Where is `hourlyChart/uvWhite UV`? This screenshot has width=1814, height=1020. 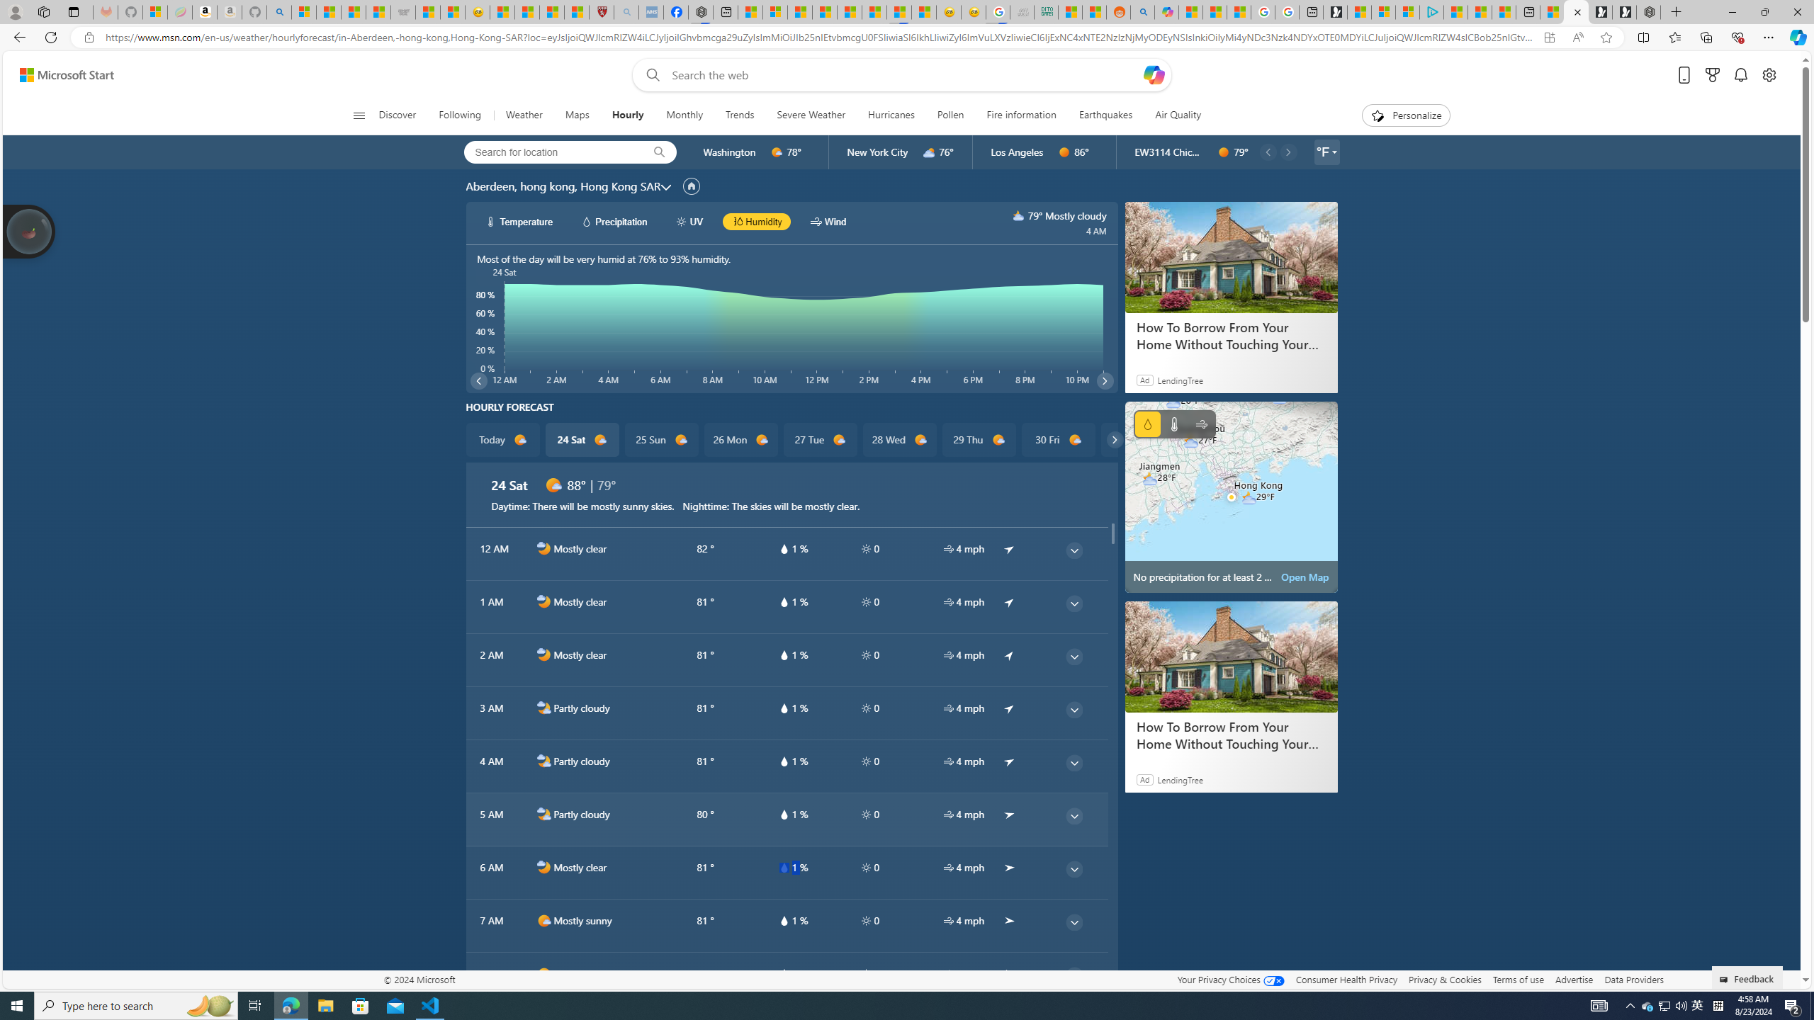 hourlyChart/uvWhite UV is located at coordinates (690, 221).